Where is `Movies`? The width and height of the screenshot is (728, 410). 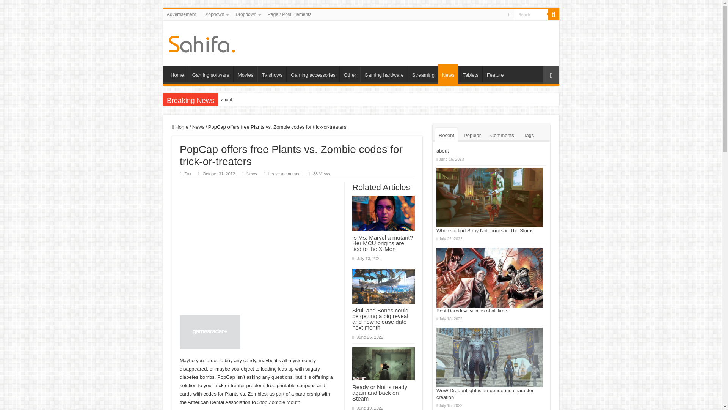
Movies is located at coordinates (245, 74).